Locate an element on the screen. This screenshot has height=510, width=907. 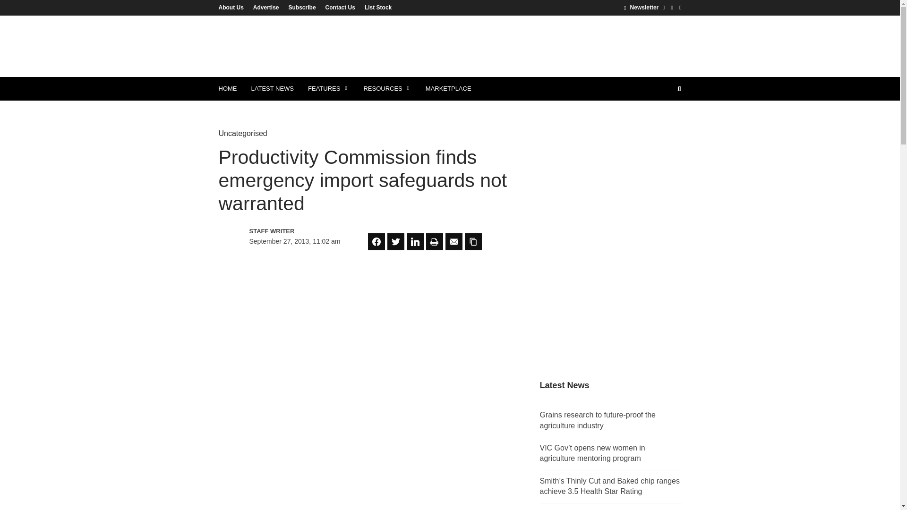
Contact Us is located at coordinates (340, 7).